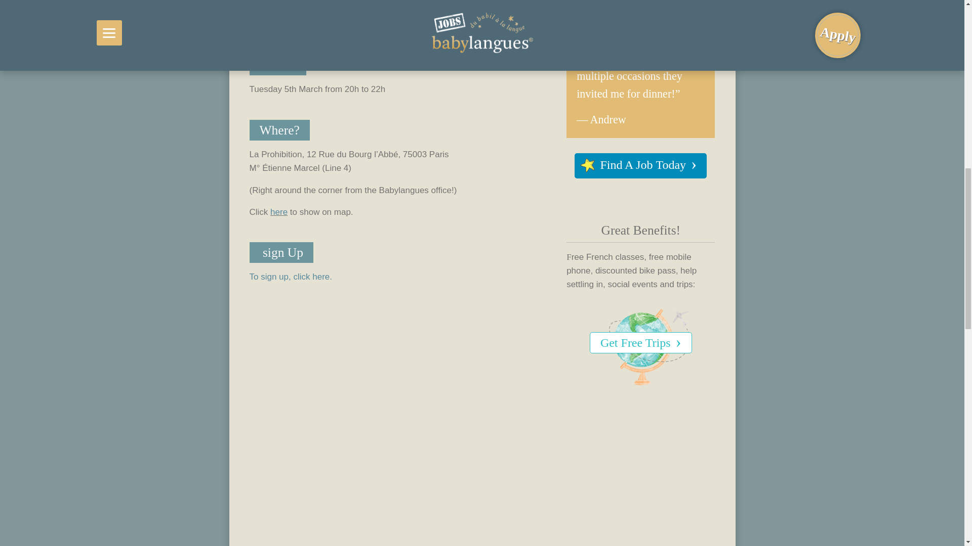 The image size is (972, 546). What do you see at coordinates (278, 212) in the screenshot?
I see `here` at bounding box center [278, 212].